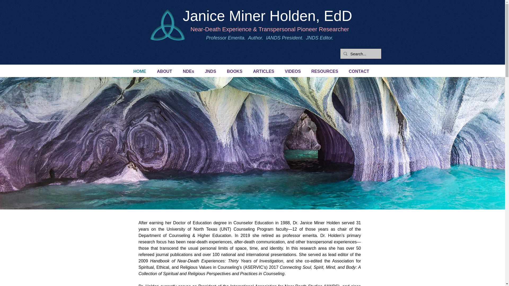  What do you see at coordinates (210, 71) in the screenshot?
I see `JNDS` at bounding box center [210, 71].